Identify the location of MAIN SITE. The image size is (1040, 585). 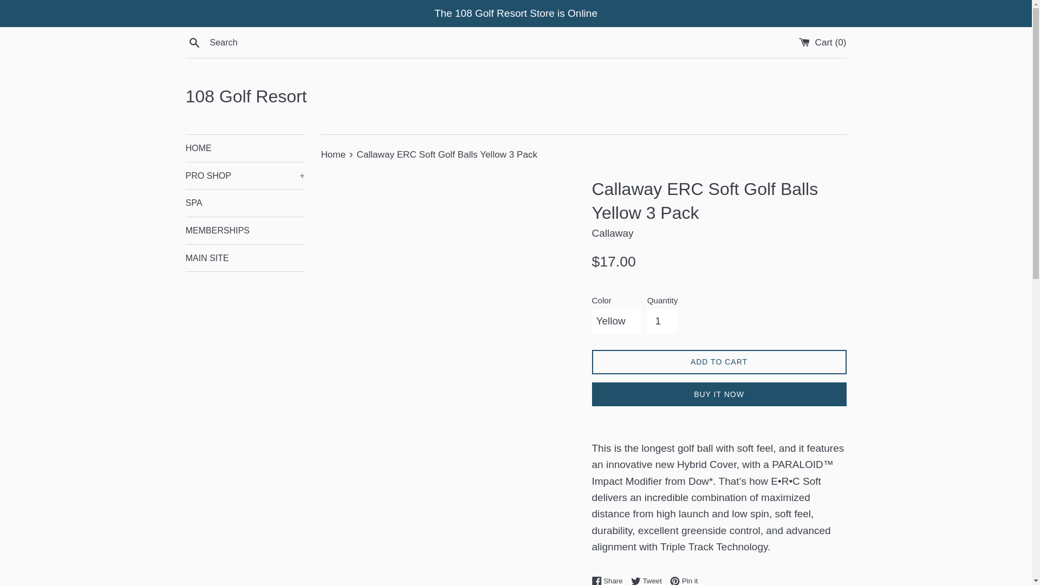
(245, 258).